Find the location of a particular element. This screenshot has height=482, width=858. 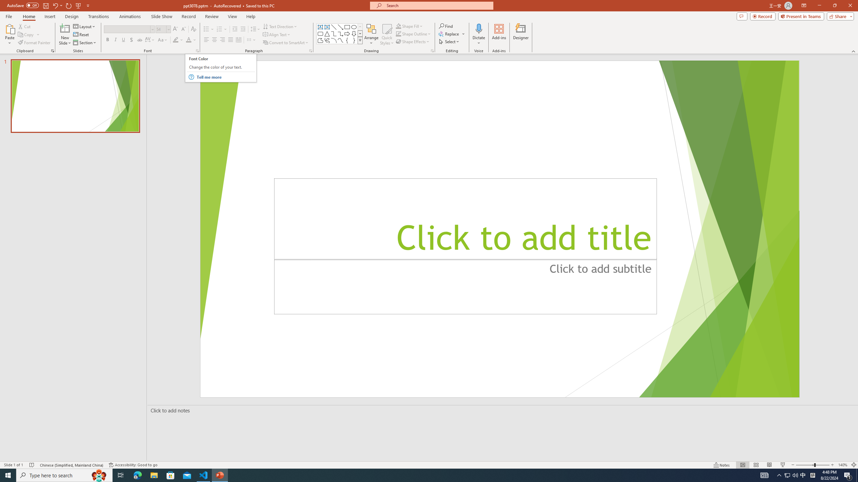

Bullets is located at coordinates (209, 29).